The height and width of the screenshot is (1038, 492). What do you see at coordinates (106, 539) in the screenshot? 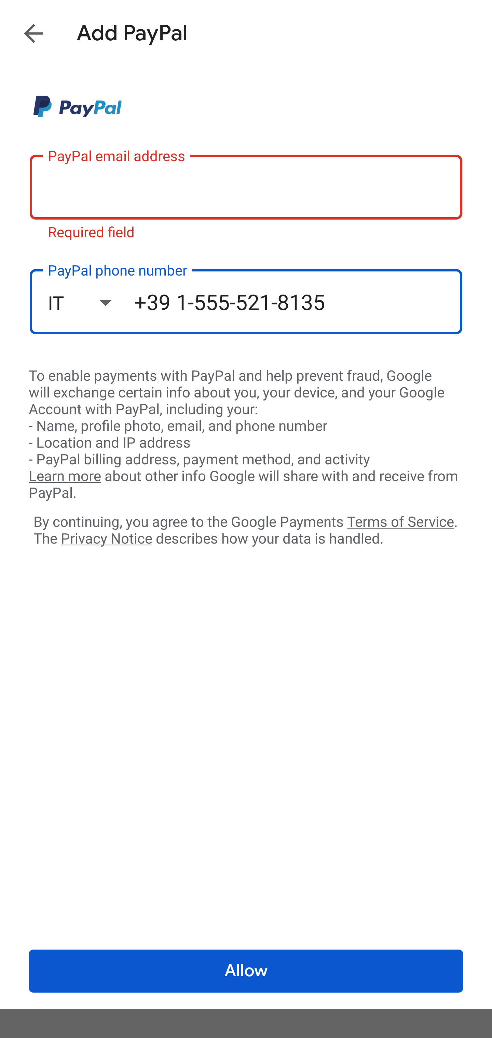
I see `Privacy Notice` at bounding box center [106, 539].